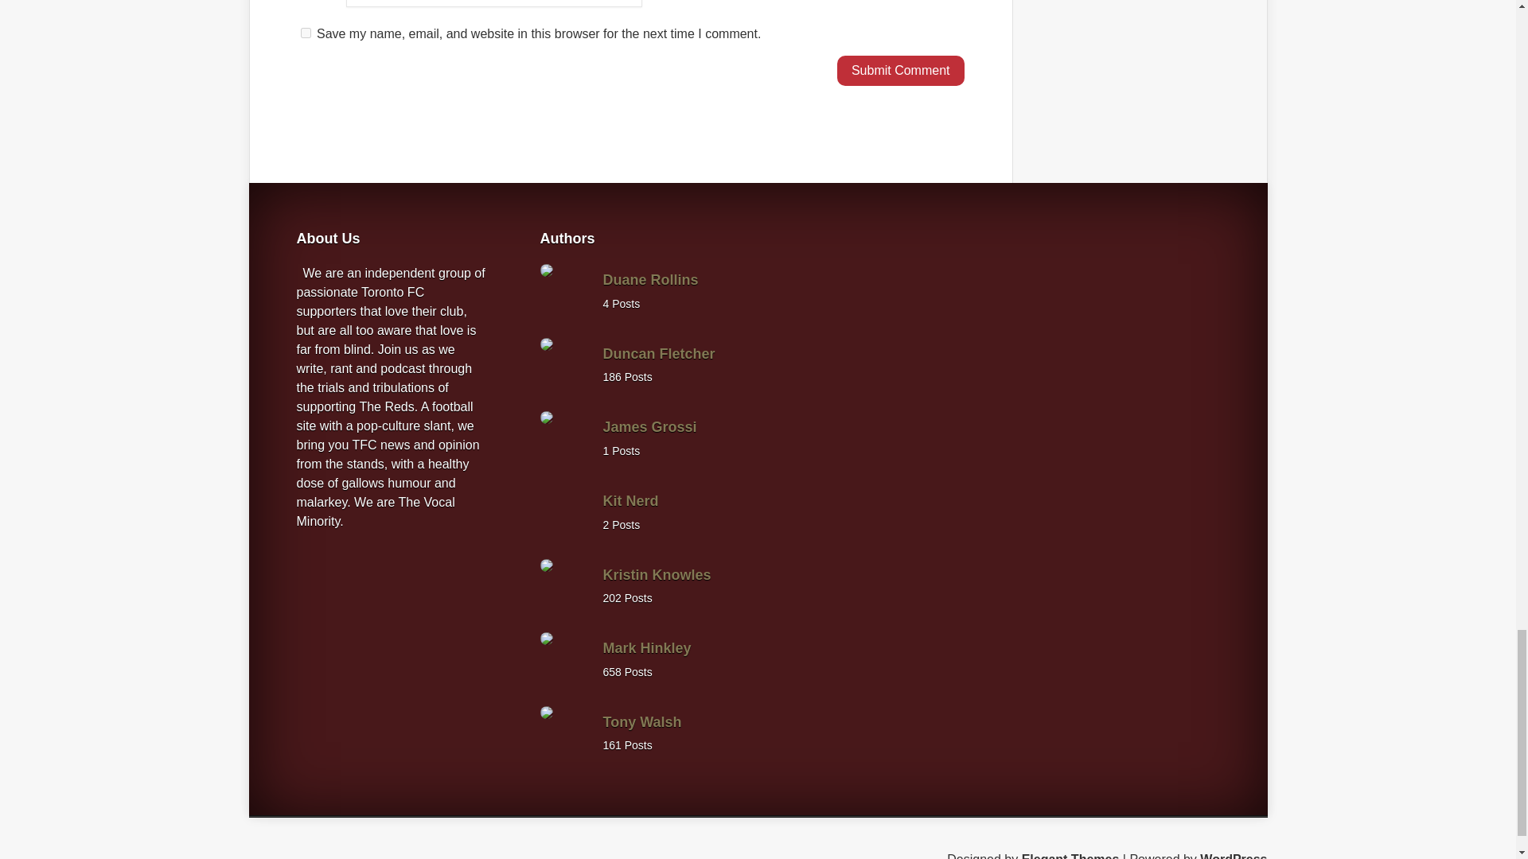 The width and height of the screenshot is (1528, 859). I want to click on Submit Comment, so click(901, 71).